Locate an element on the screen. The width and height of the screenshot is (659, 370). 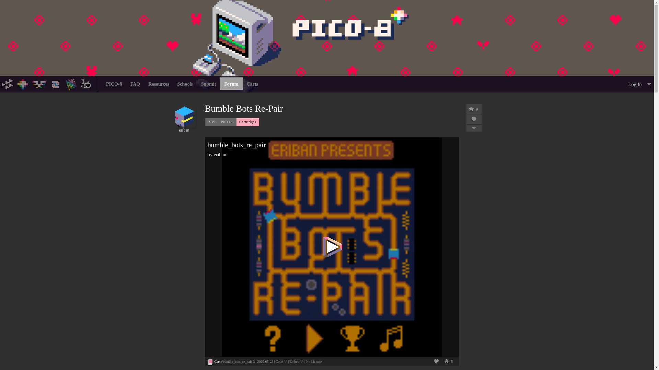
eriban is located at coordinates (184, 128).